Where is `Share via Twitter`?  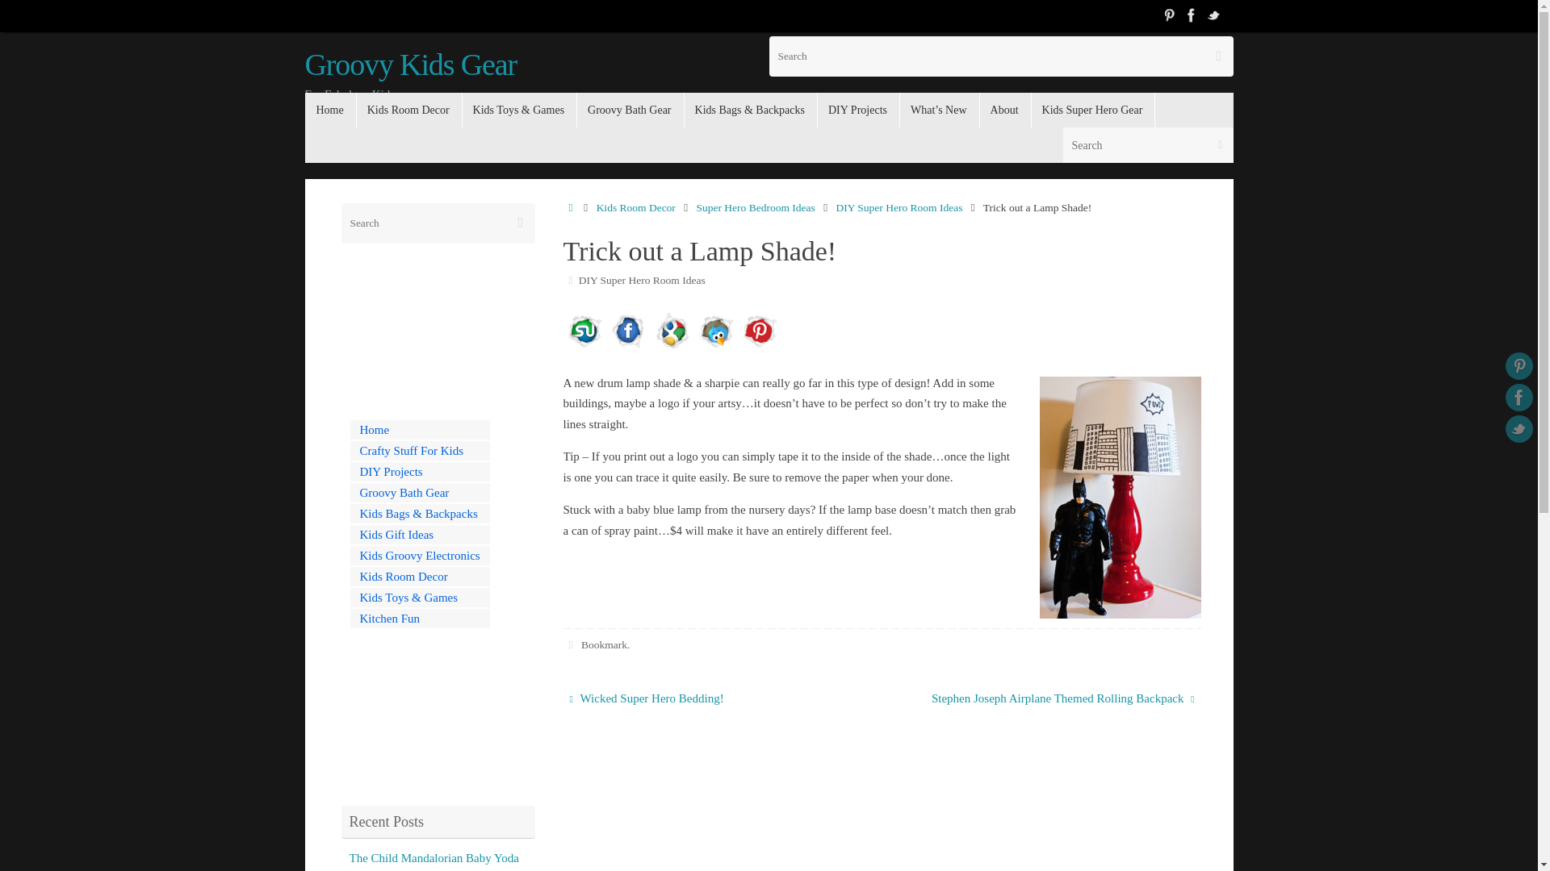 Share via Twitter is located at coordinates (715, 347).